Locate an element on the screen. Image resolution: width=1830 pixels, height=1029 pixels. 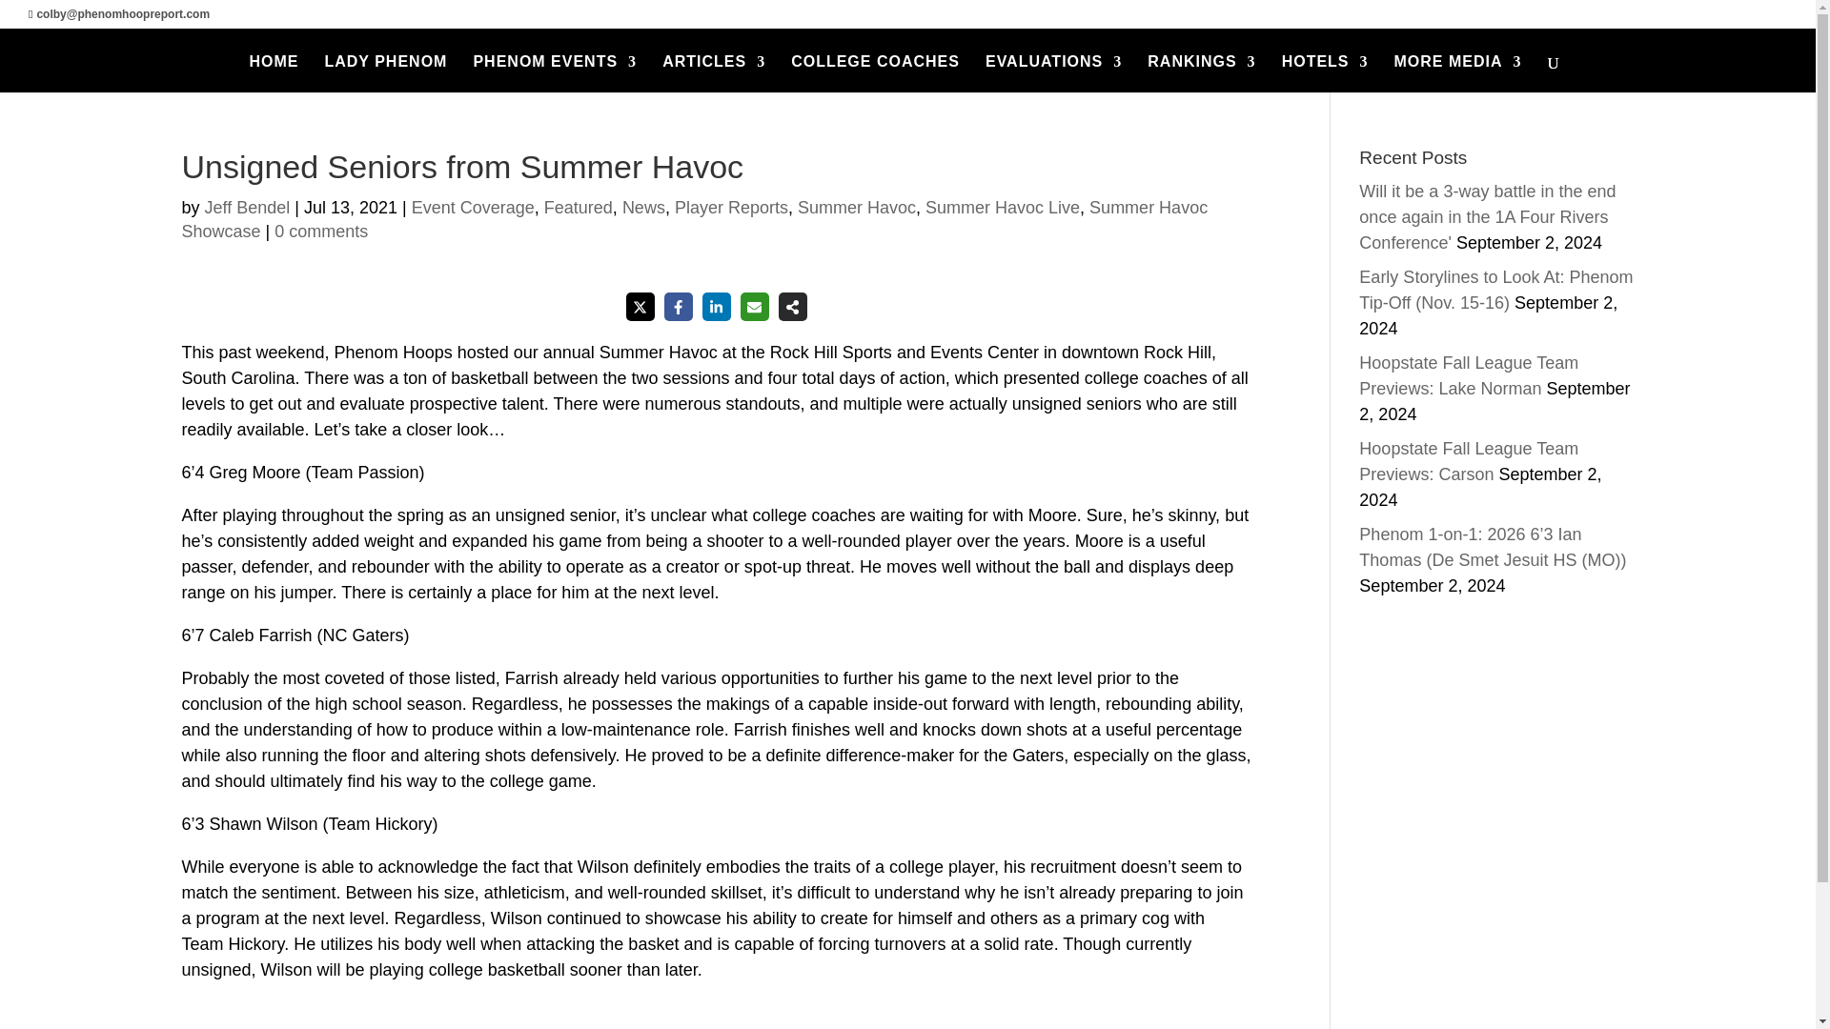
Posts by Jeff Bendel is located at coordinates (248, 208).